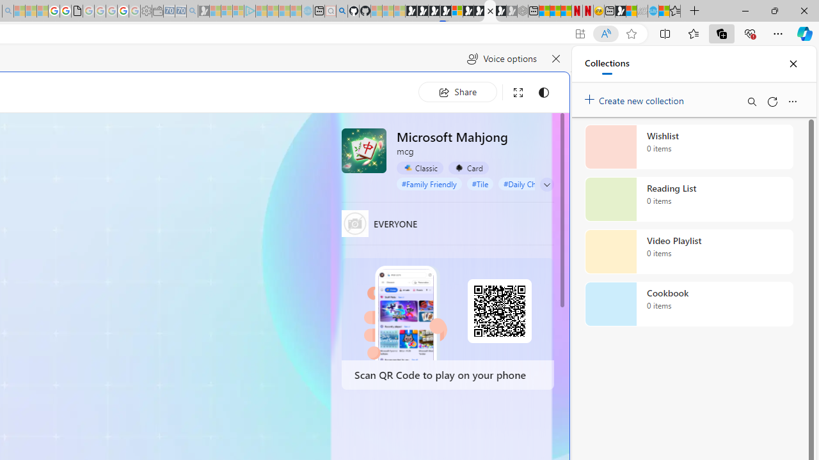  What do you see at coordinates (440, 272) in the screenshot?
I see `Home | Sky Blue Bikes - Sky Blue Bikes` at bounding box center [440, 272].